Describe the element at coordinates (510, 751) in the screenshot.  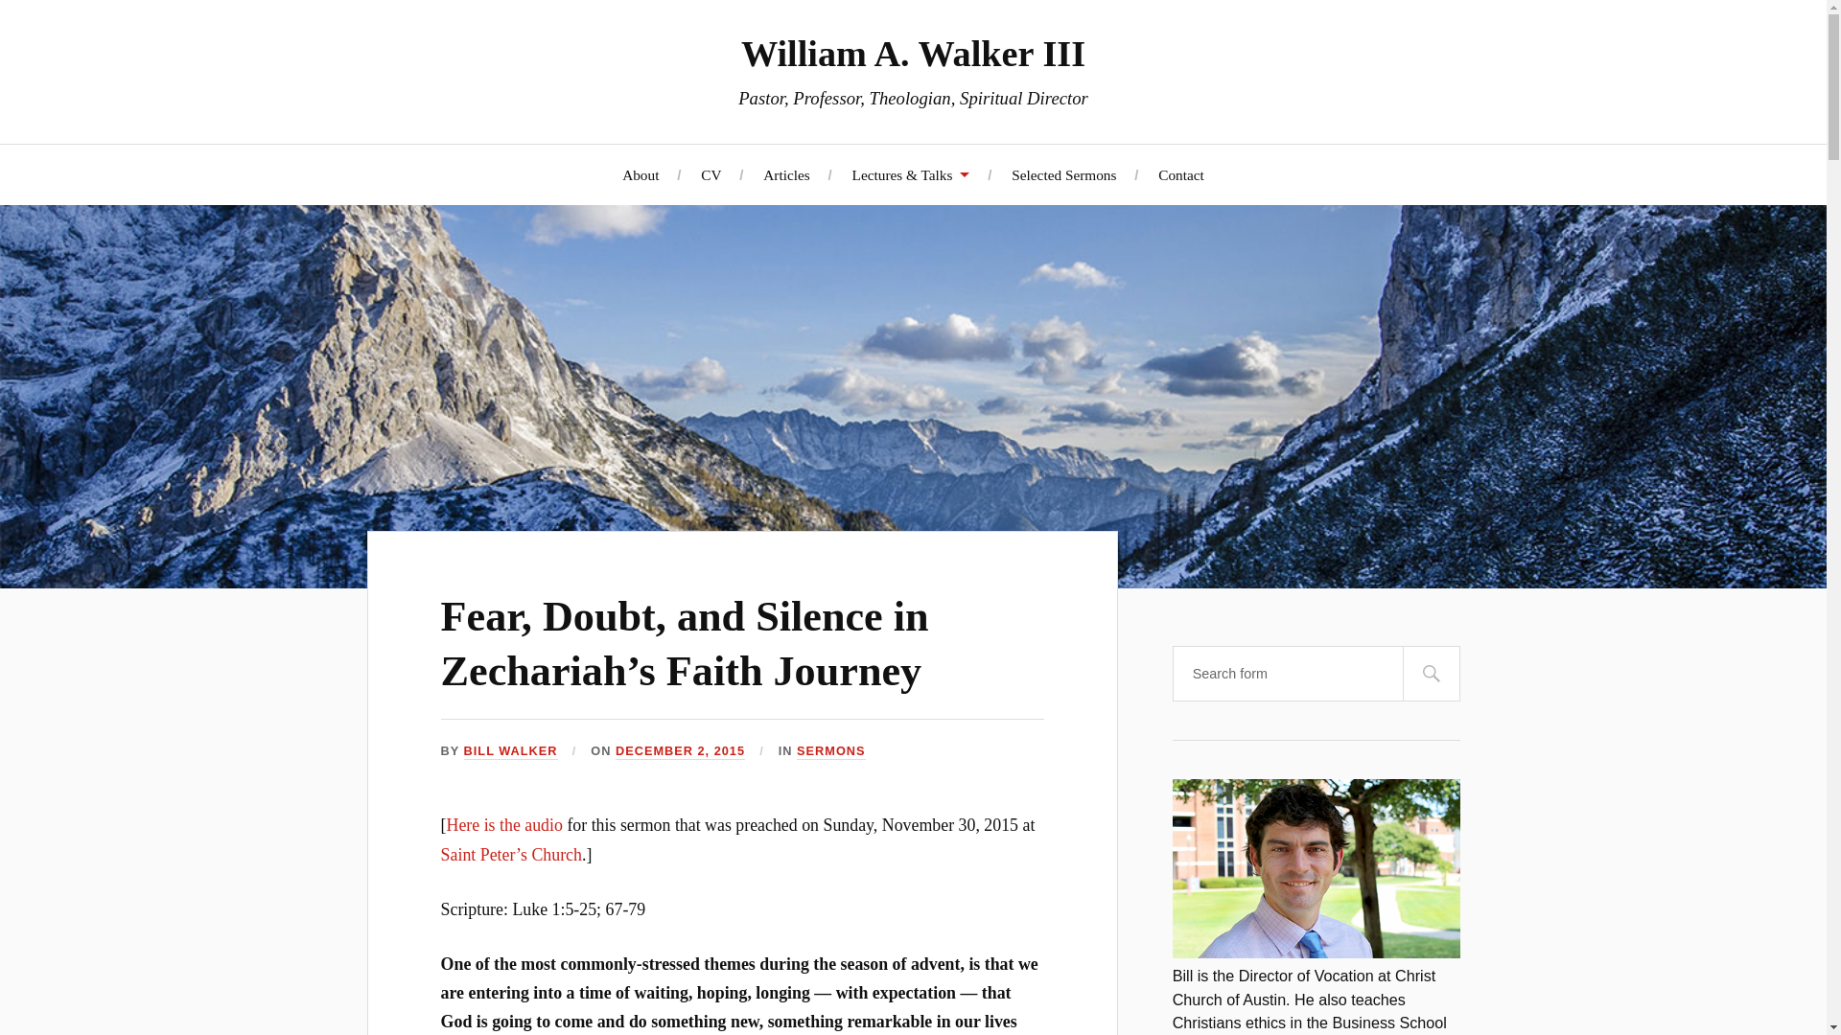
I see `Posts by Bill Walker` at that location.